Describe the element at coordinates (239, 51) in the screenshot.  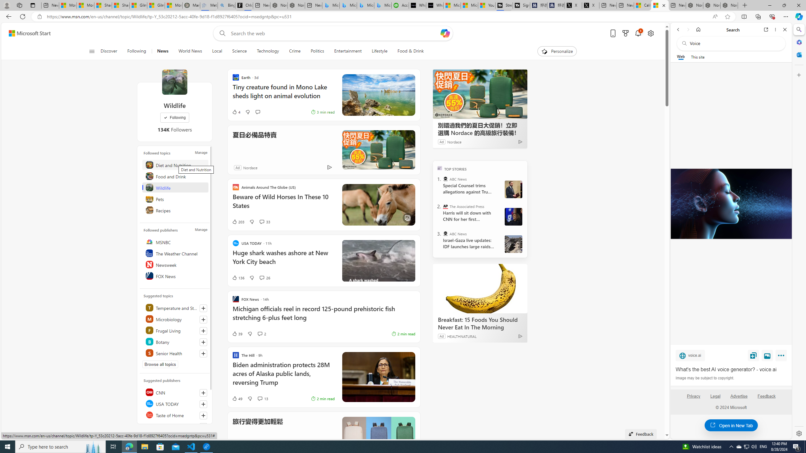
I see `Science` at that location.